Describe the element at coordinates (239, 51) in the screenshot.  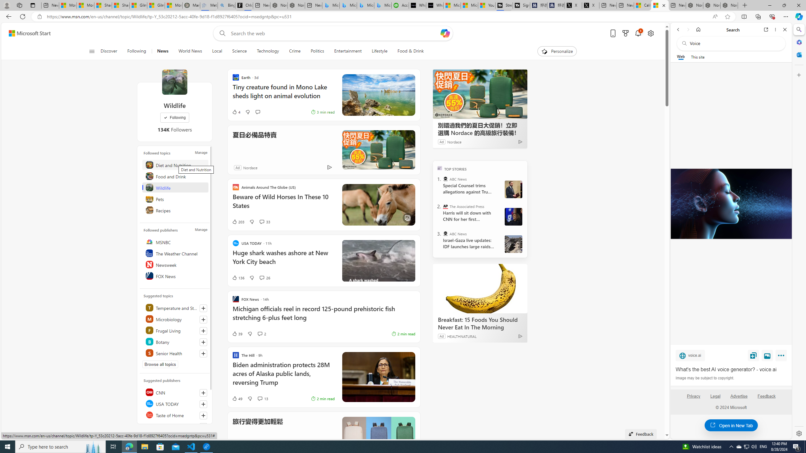
I see `Science` at that location.